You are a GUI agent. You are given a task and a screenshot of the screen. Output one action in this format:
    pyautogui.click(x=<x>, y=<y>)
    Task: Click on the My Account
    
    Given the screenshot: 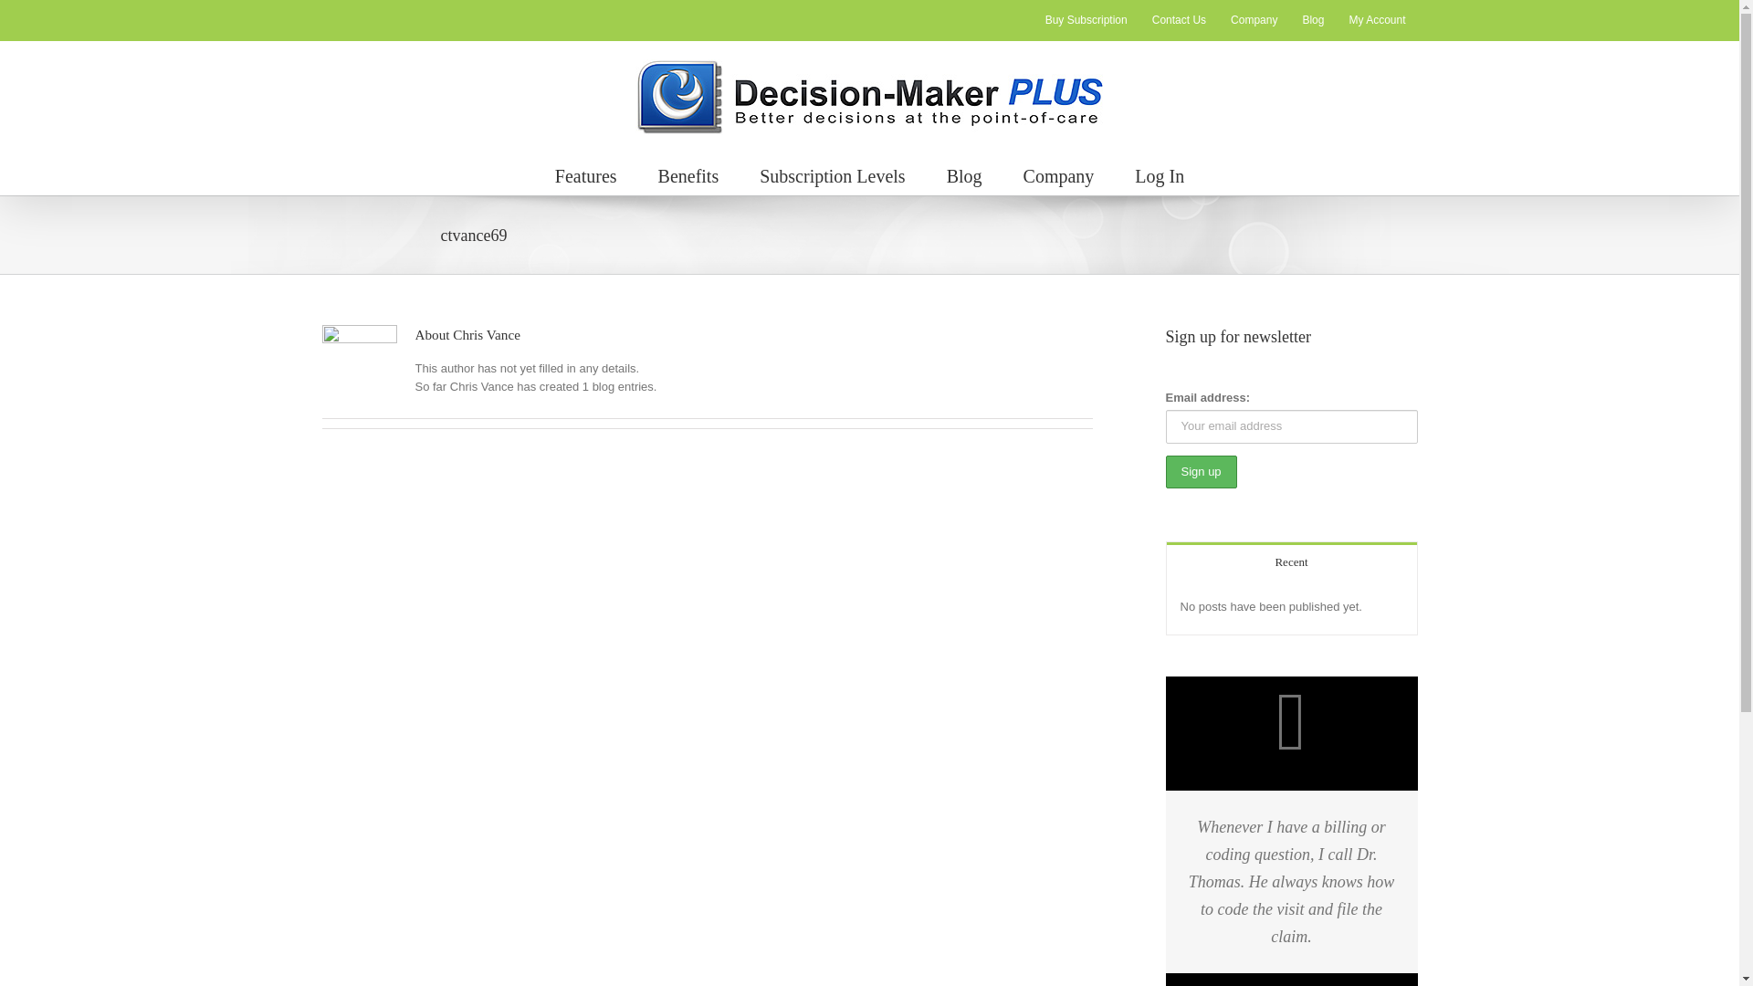 What is the action you would take?
    pyautogui.click(x=1376, y=20)
    